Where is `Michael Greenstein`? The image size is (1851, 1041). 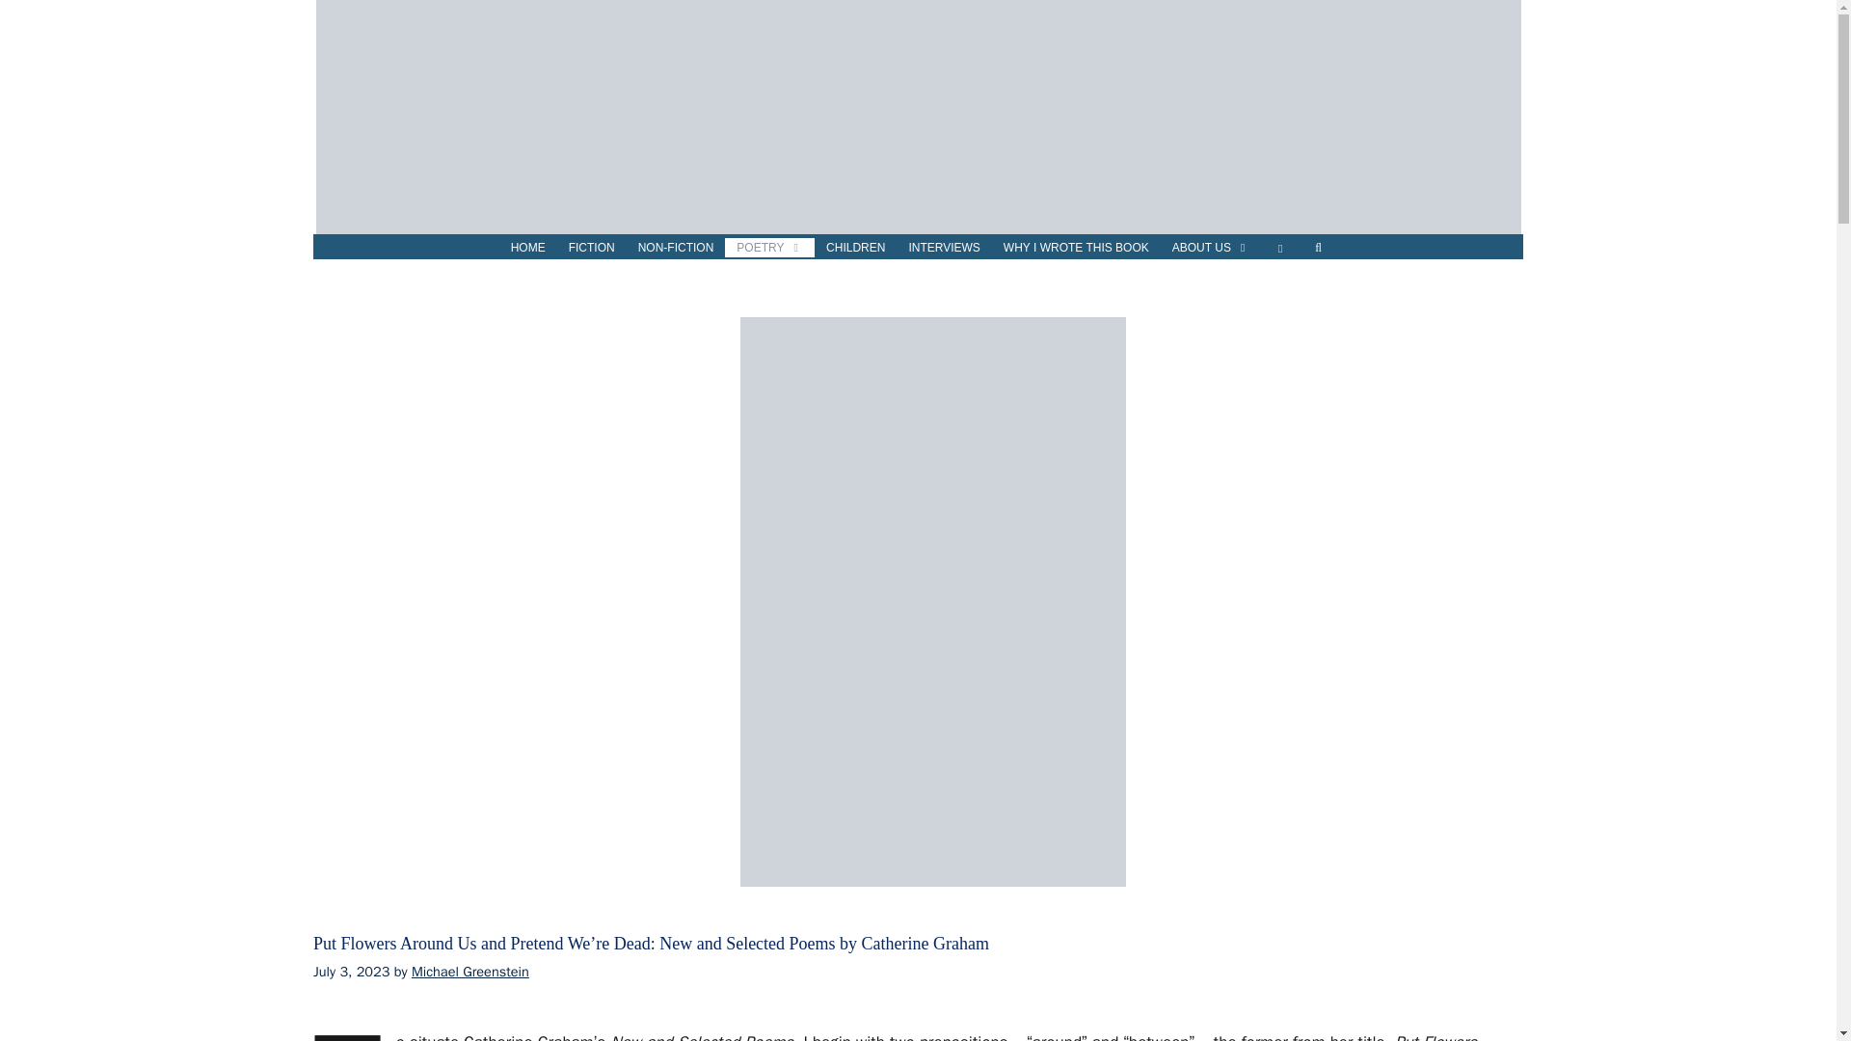 Michael Greenstein is located at coordinates (470, 972).